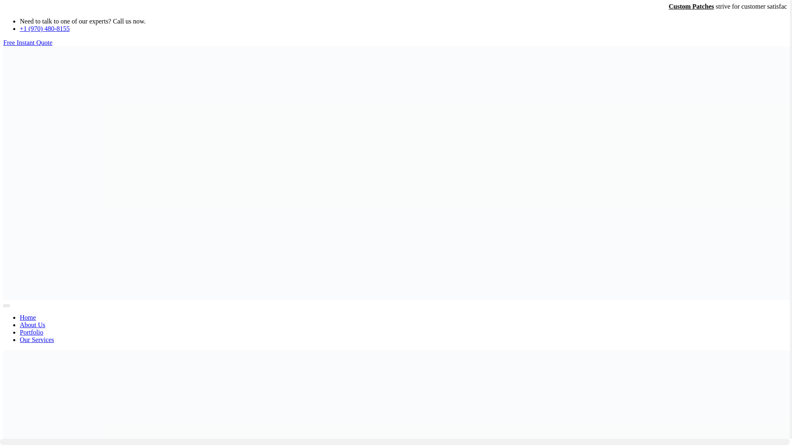 The image size is (792, 445). I want to click on About Us, so click(32, 325).